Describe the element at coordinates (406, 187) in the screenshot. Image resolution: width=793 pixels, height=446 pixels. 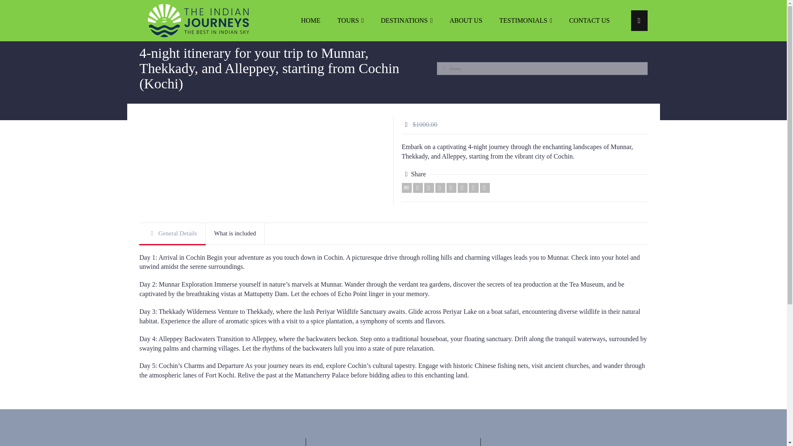
I see `Email` at that location.